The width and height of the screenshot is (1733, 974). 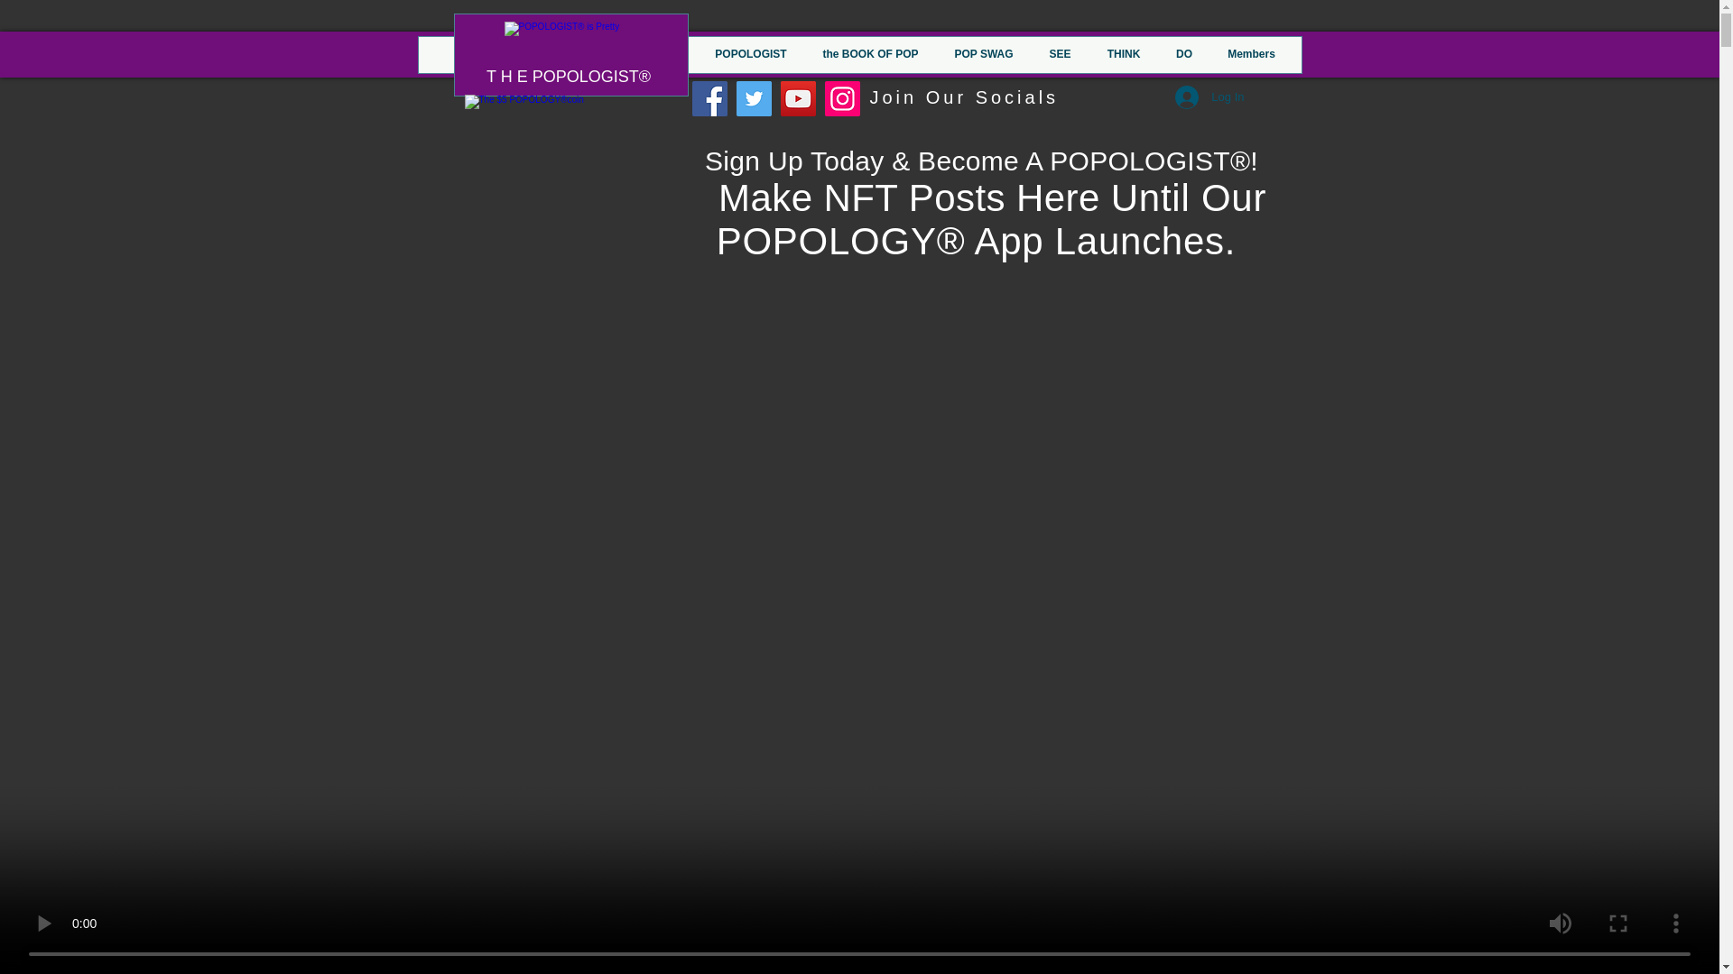 I want to click on THINK, so click(x=1123, y=54).